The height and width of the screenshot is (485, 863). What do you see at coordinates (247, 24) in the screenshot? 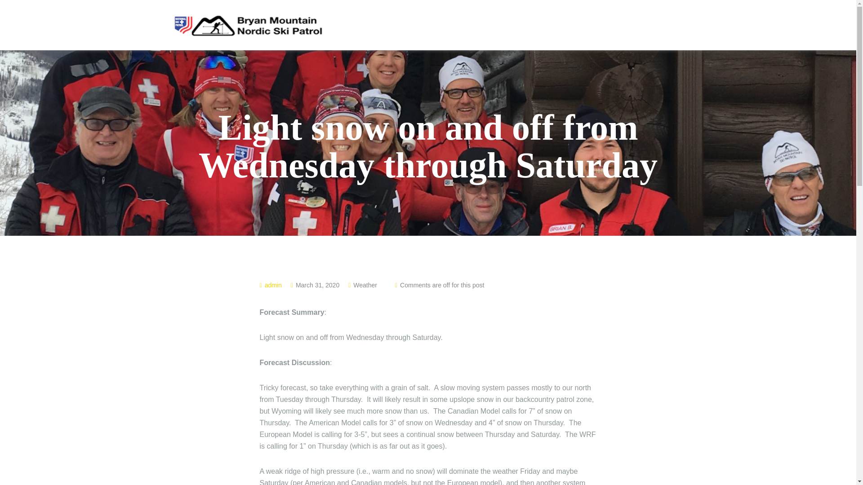
I see `BMNSP` at bounding box center [247, 24].